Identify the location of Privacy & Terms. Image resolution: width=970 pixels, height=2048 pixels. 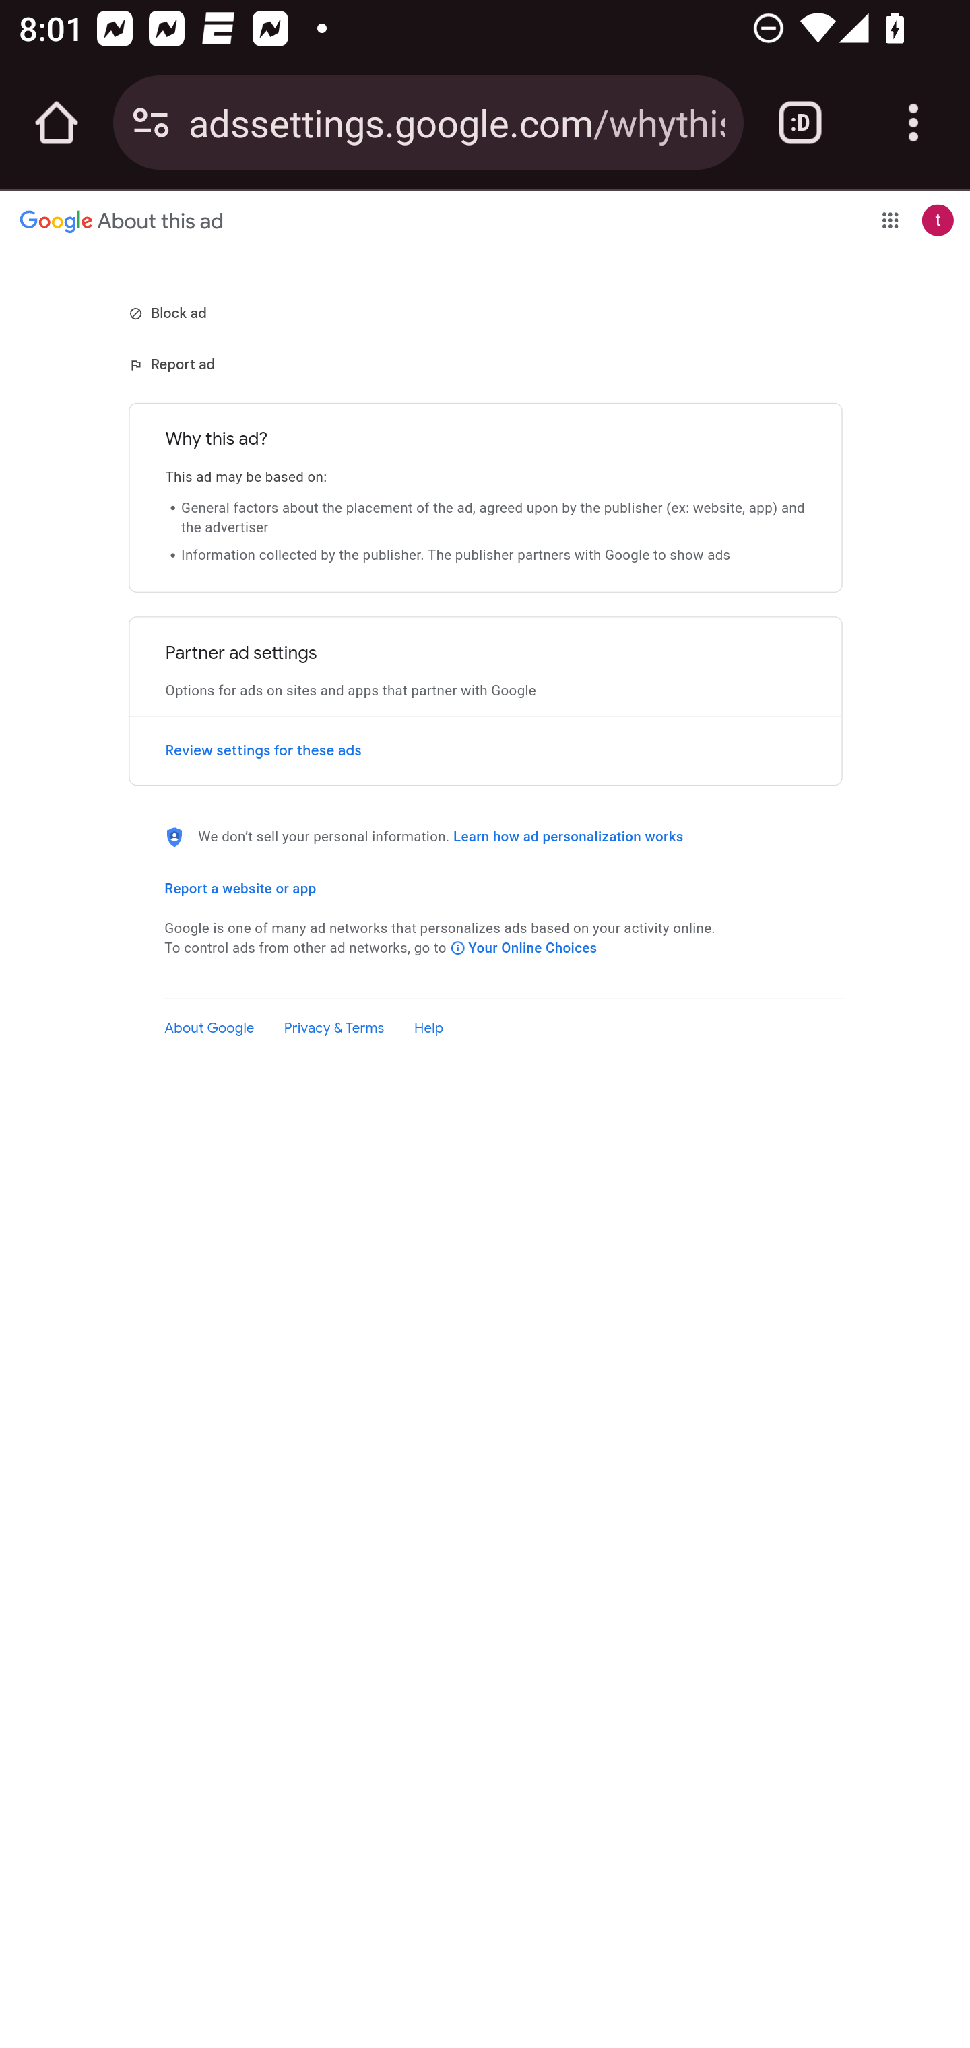
(334, 1028).